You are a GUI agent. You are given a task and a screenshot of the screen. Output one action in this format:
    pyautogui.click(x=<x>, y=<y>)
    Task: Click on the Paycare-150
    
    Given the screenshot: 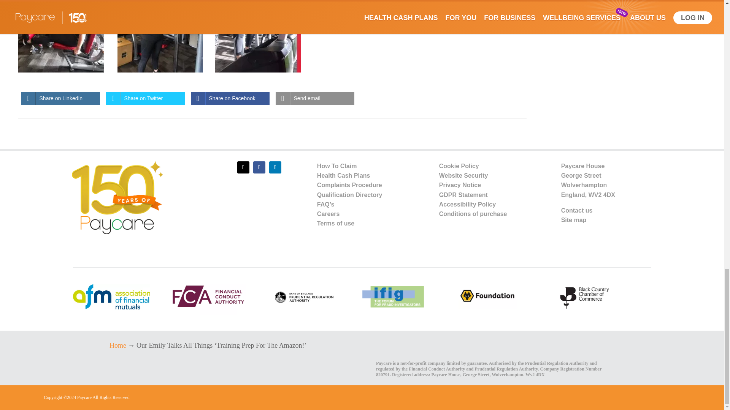 What is the action you would take?
    pyautogui.click(x=117, y=197)
    